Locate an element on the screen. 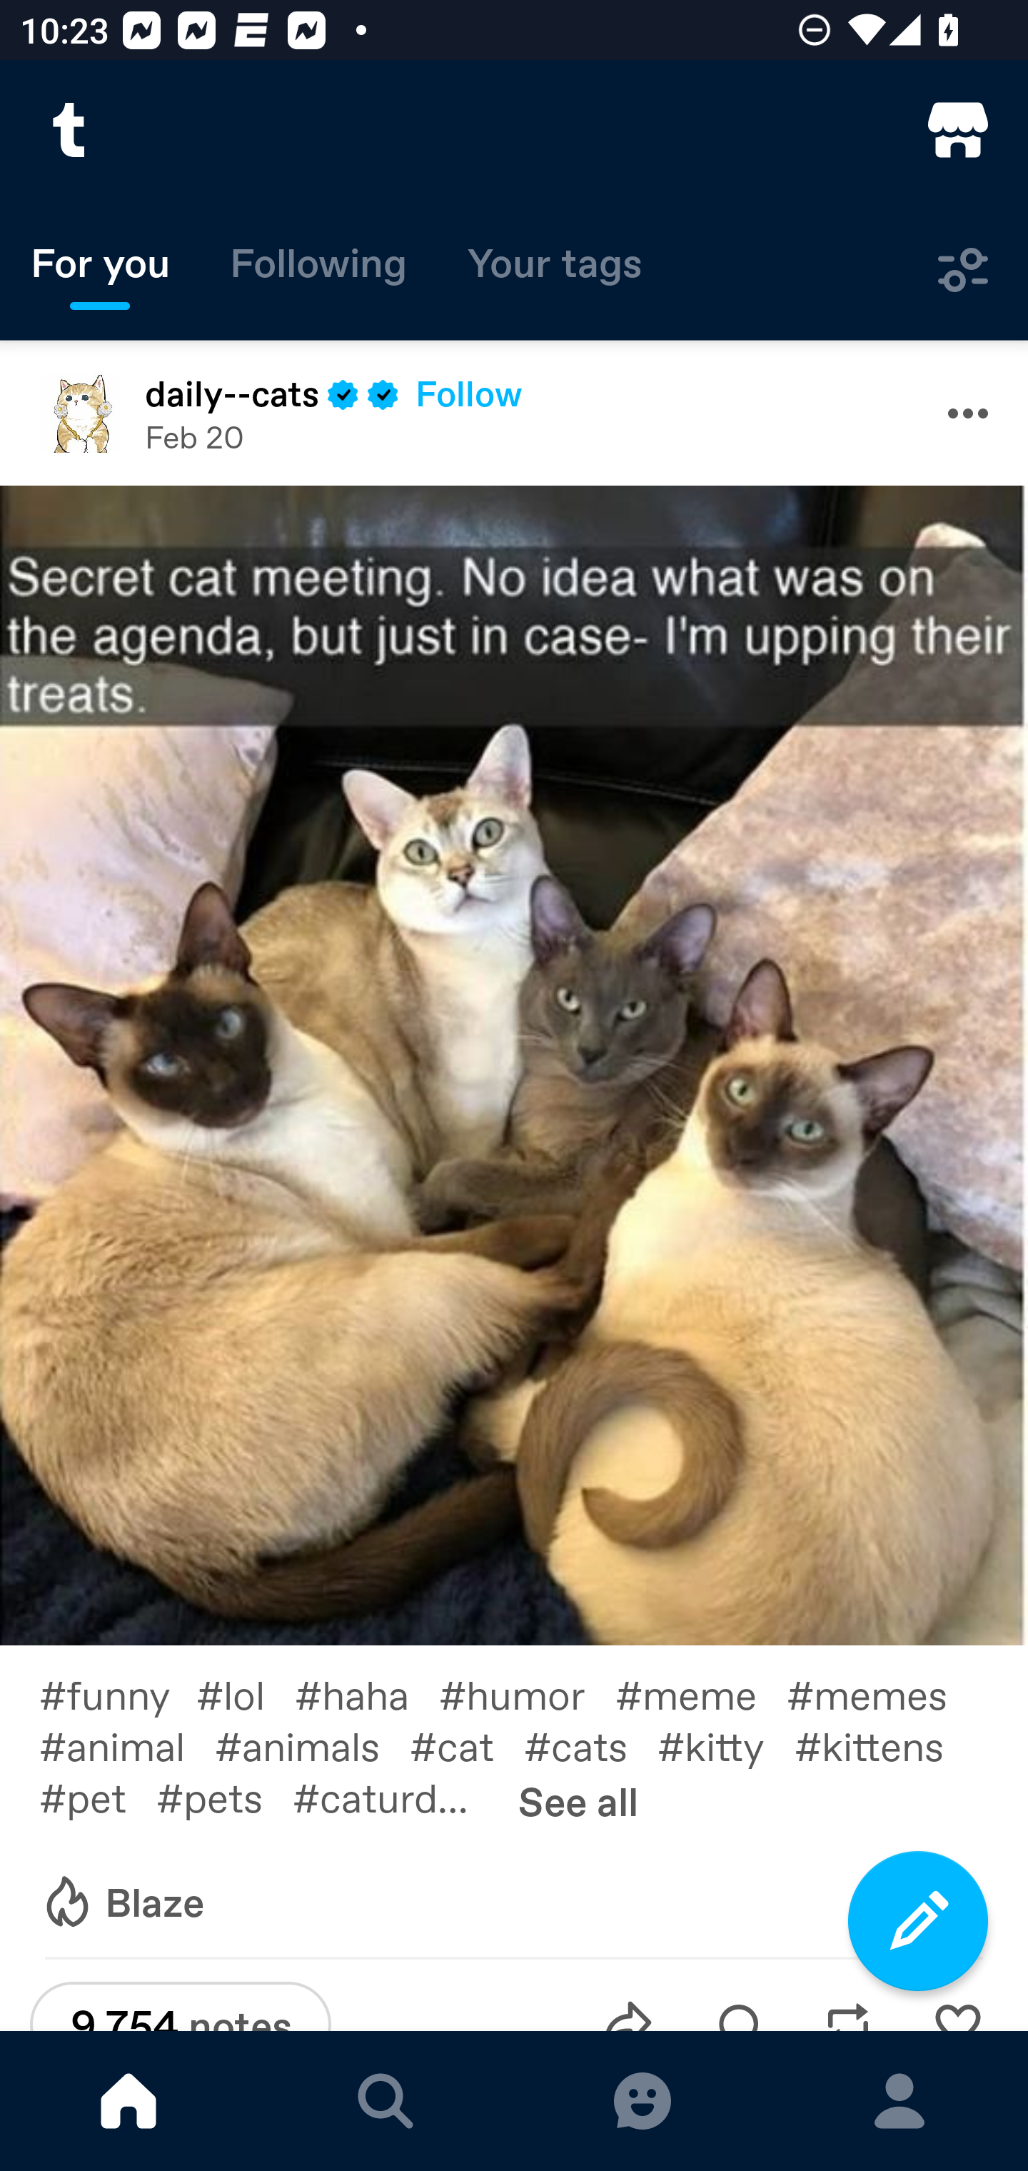 The width and height of the screenshot is (1028, 2171). EXPLORE is located at coordinates (385, 2101).